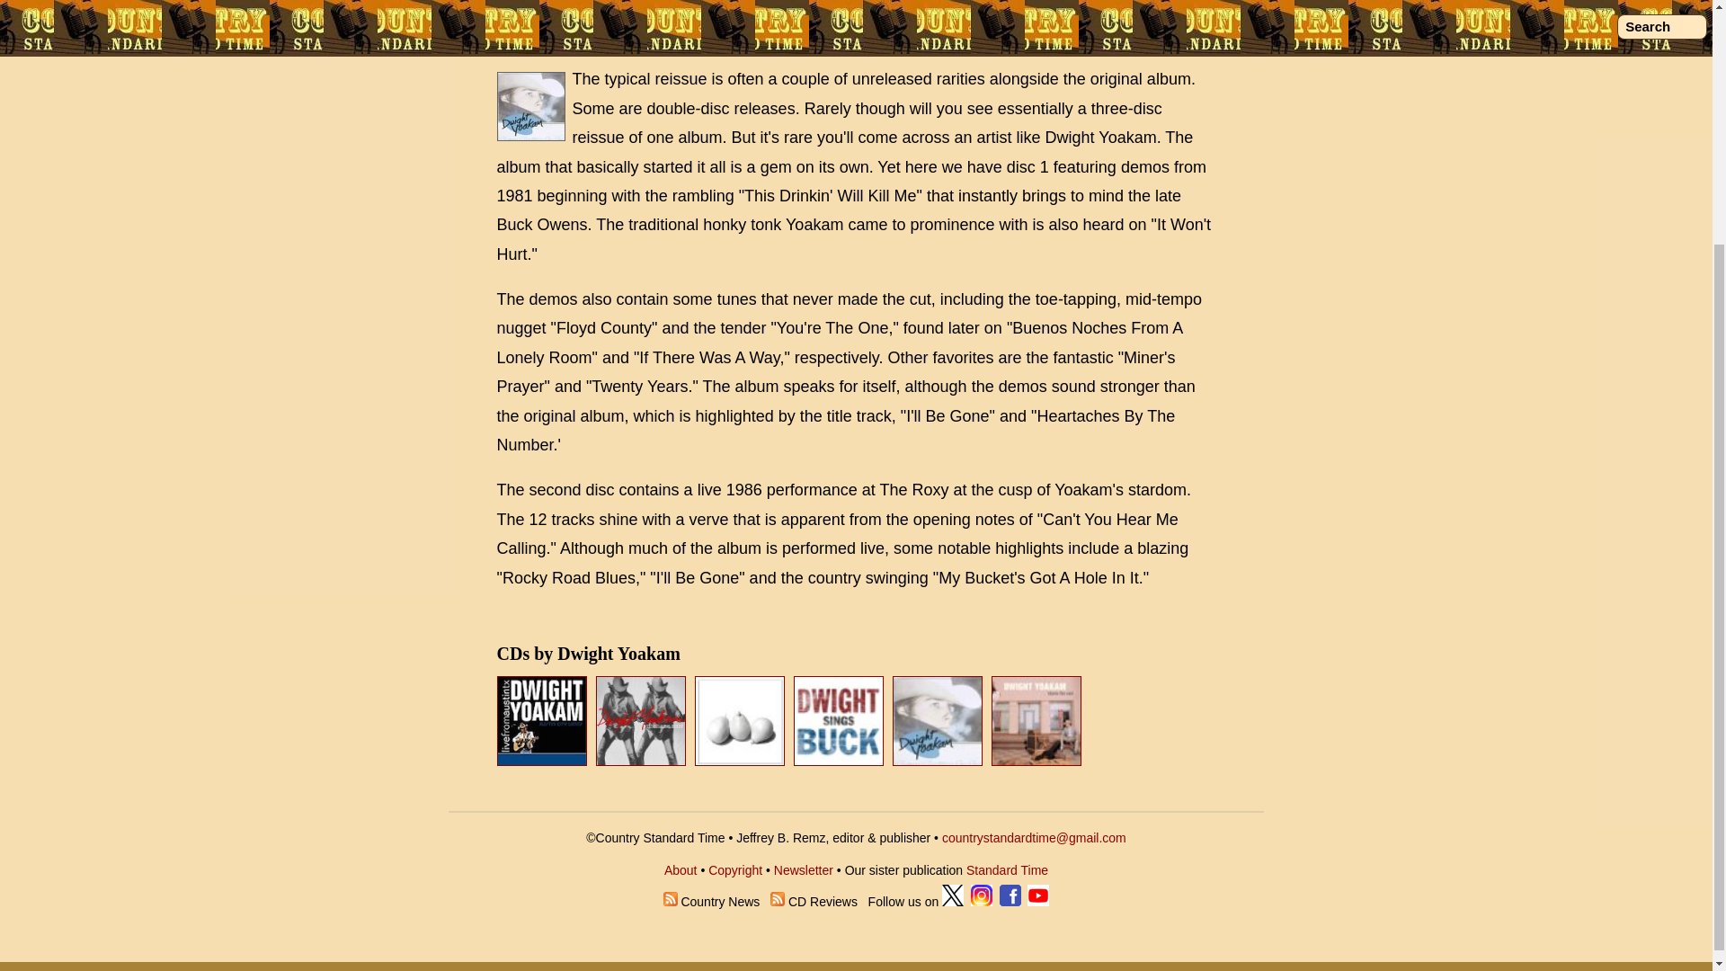 The height and width of the screenshot is (971, 1726). I want to click on Second Hand Heart, 2015, so click(640, 721).